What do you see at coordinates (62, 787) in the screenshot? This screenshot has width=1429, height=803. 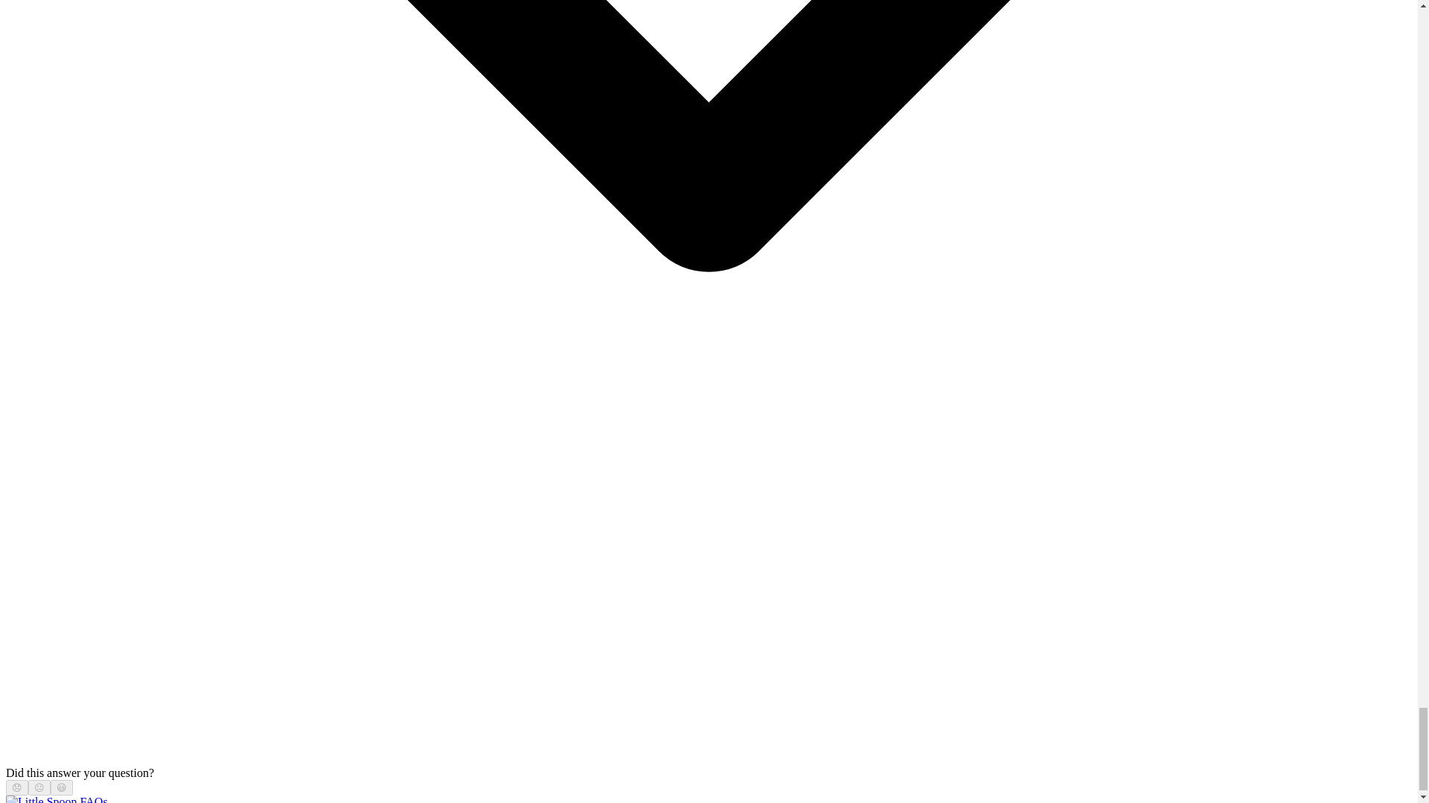 I see `Smiley` at bounding box center [62, 787].